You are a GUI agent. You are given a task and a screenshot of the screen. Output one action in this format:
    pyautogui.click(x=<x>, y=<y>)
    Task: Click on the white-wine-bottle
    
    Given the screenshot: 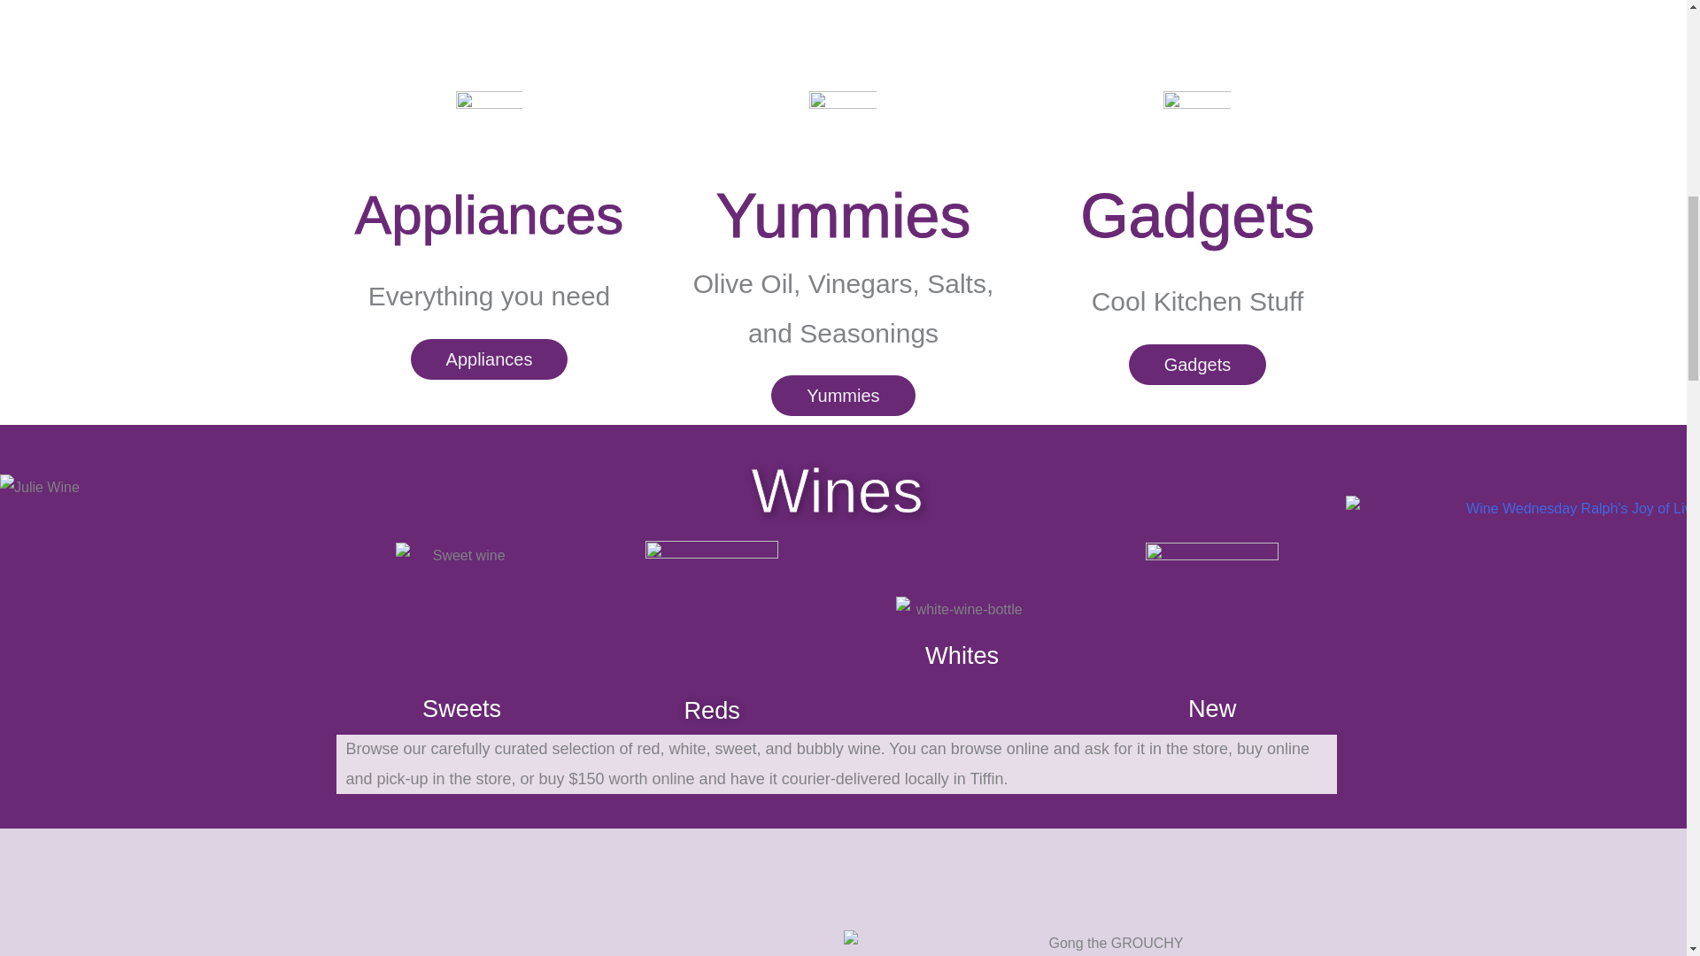 What is the action you would take?
    pyautogui.click(x=962, y=609)
    